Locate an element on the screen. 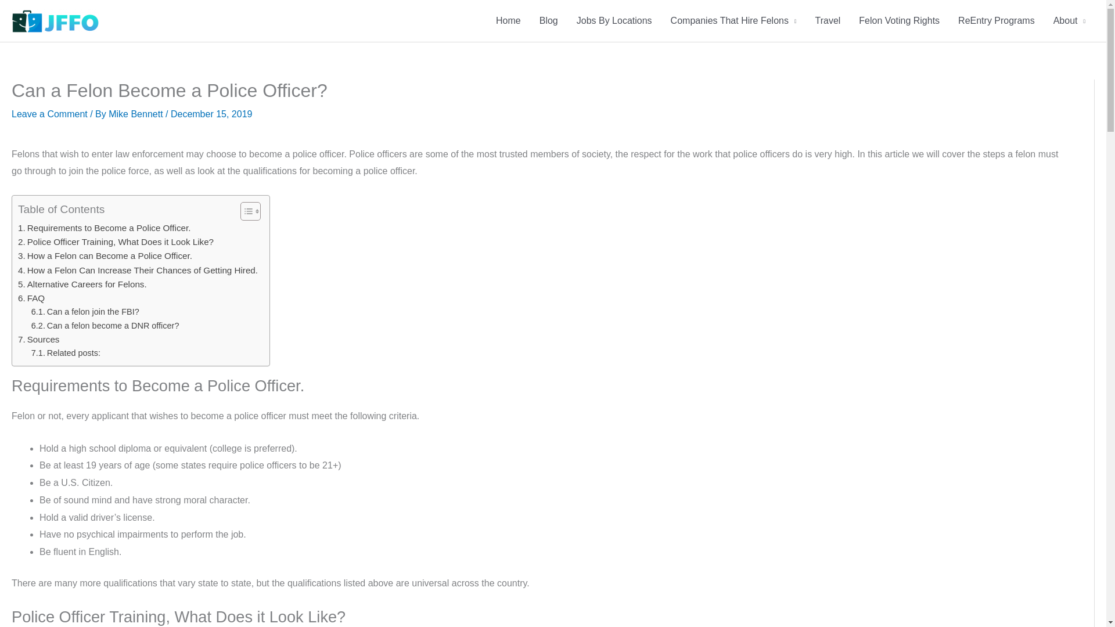 This screenshot has width=1115, height=627. View all posts by Mike Bennett is located at coordinates (136, 114).